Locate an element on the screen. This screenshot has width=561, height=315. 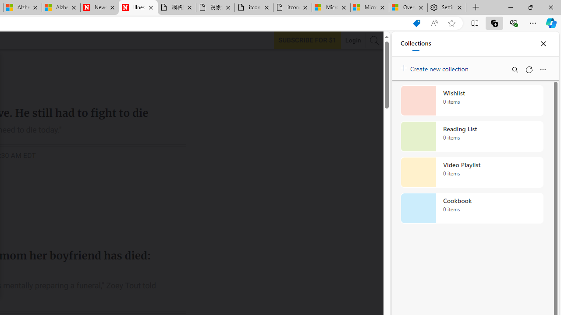
Cookbook collection, 0 items is located at coordinates (472, 208).